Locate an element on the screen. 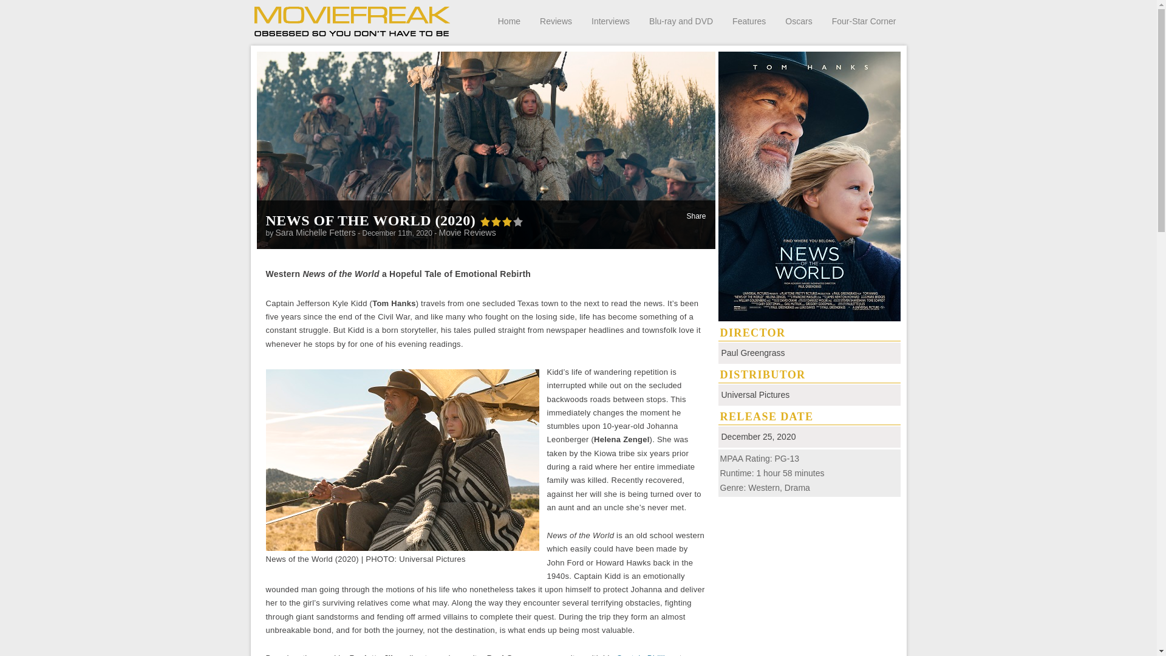 This screenshot has width=1166, height=656. Posts by Sara Michelle Fetters is located at coordinates (315, 232).